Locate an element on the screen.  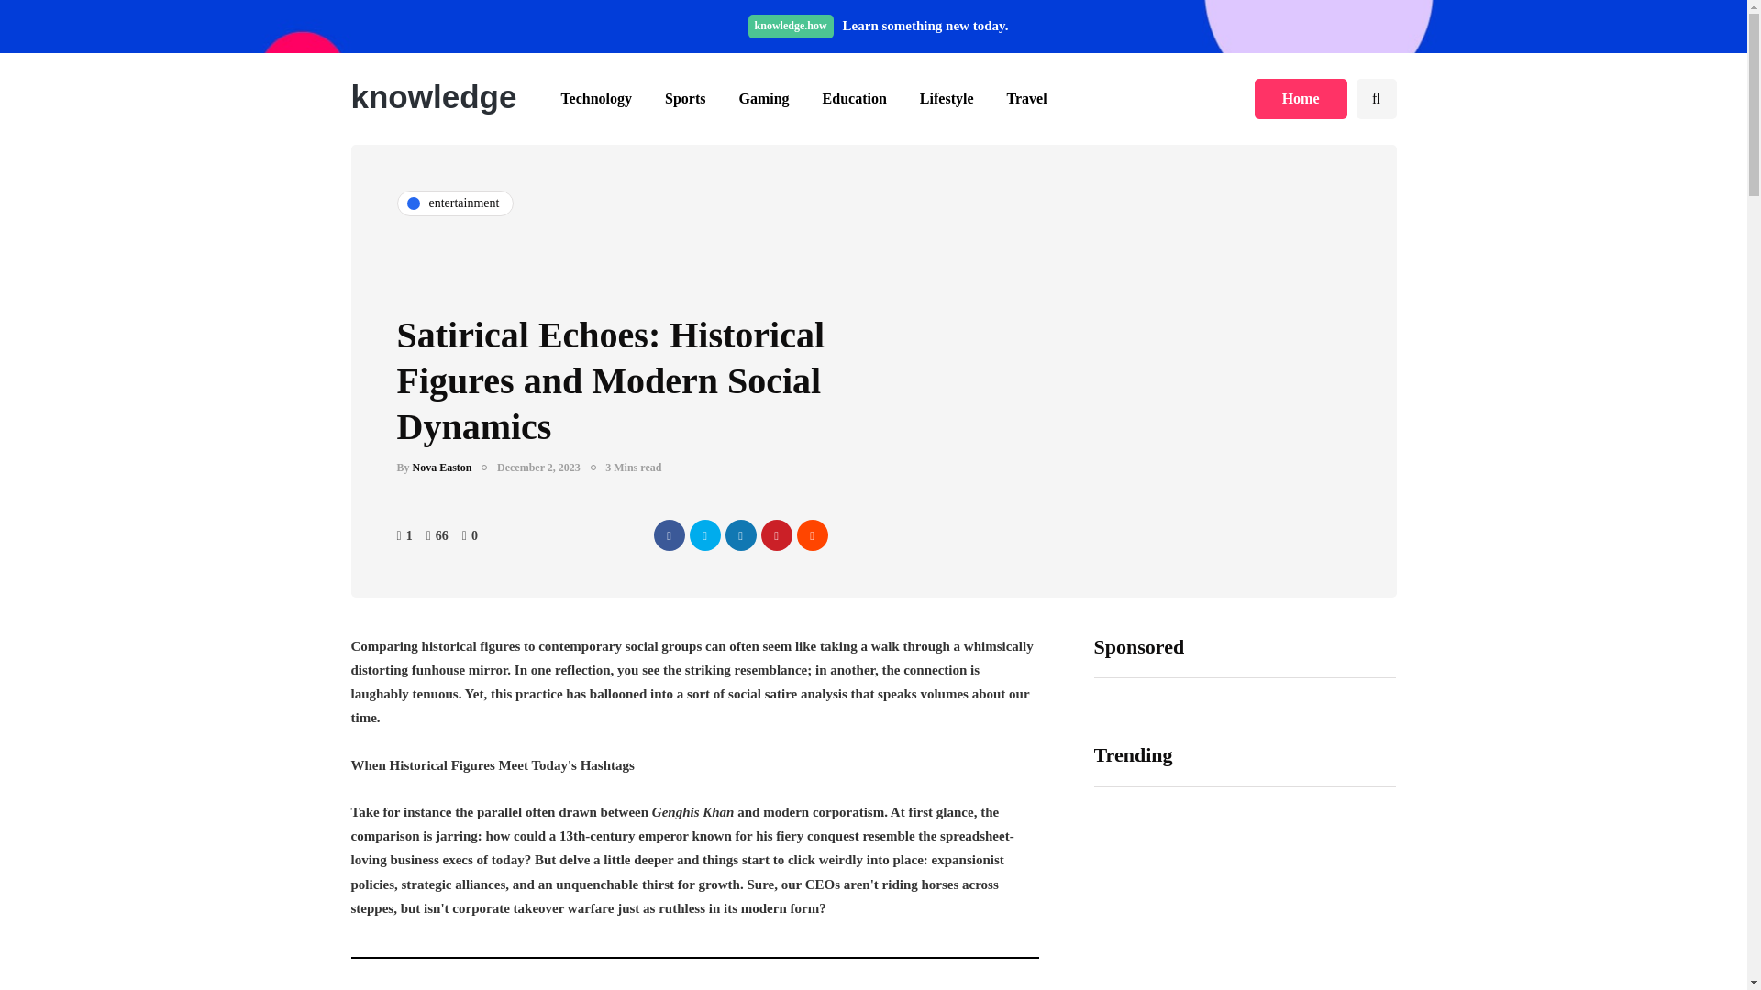
Tweet this is located at coordinates (704, 535).